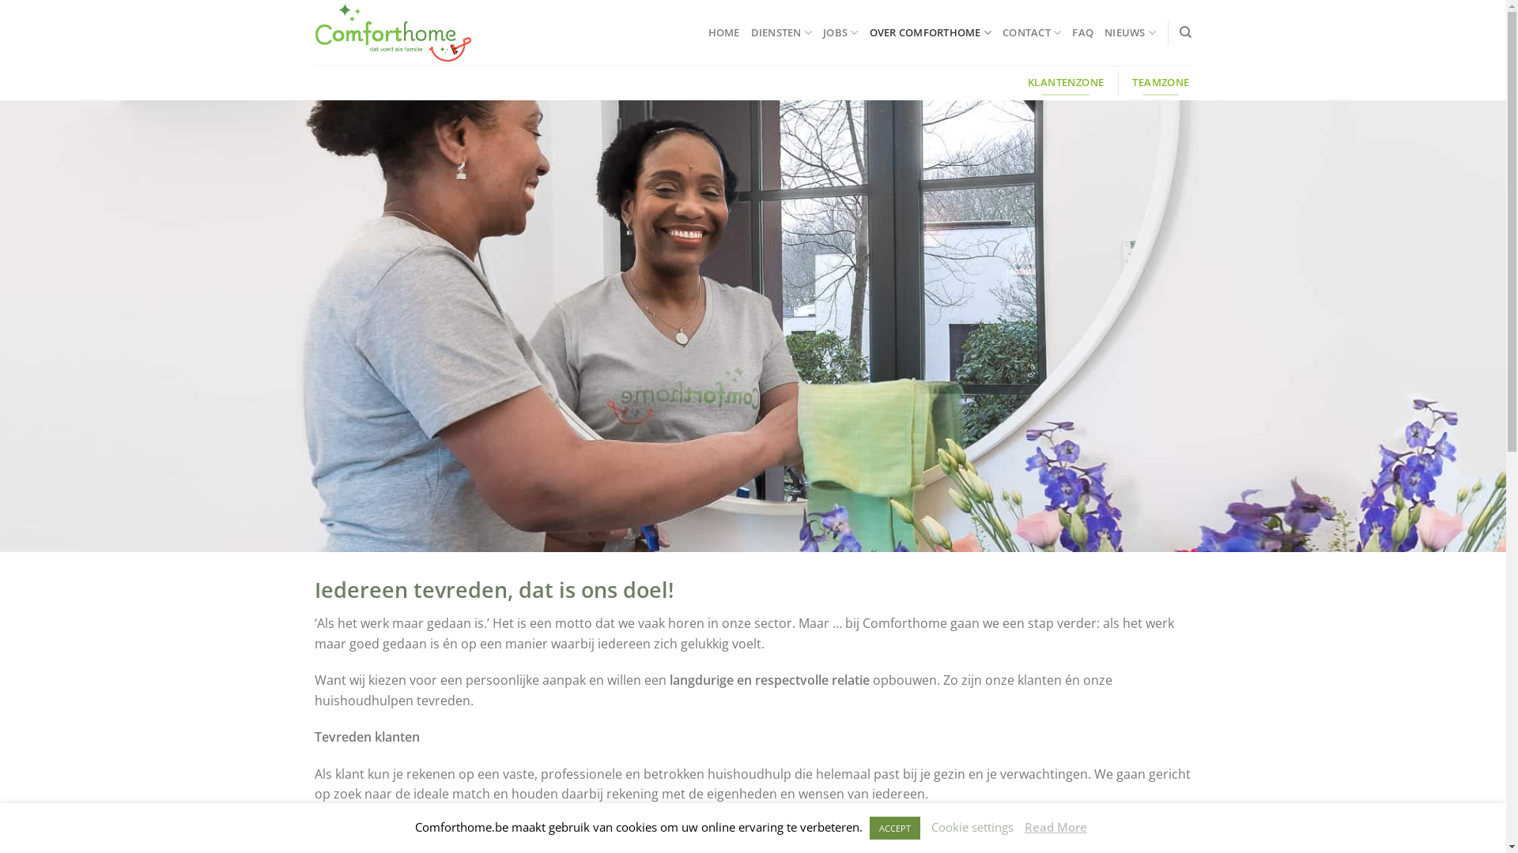  I want to click on Comforthome - Dat voelt als familie, so click(393, 32).